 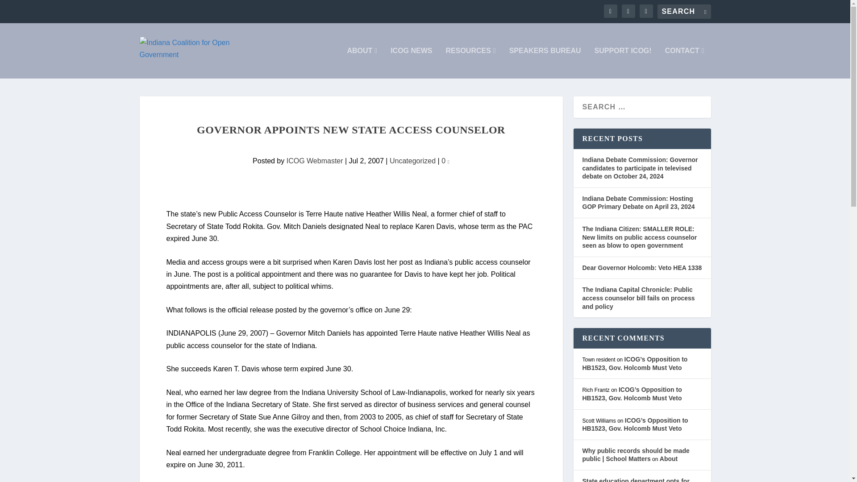 I want to click on SUPPORT ICOG!, so click(x=623, y=62).